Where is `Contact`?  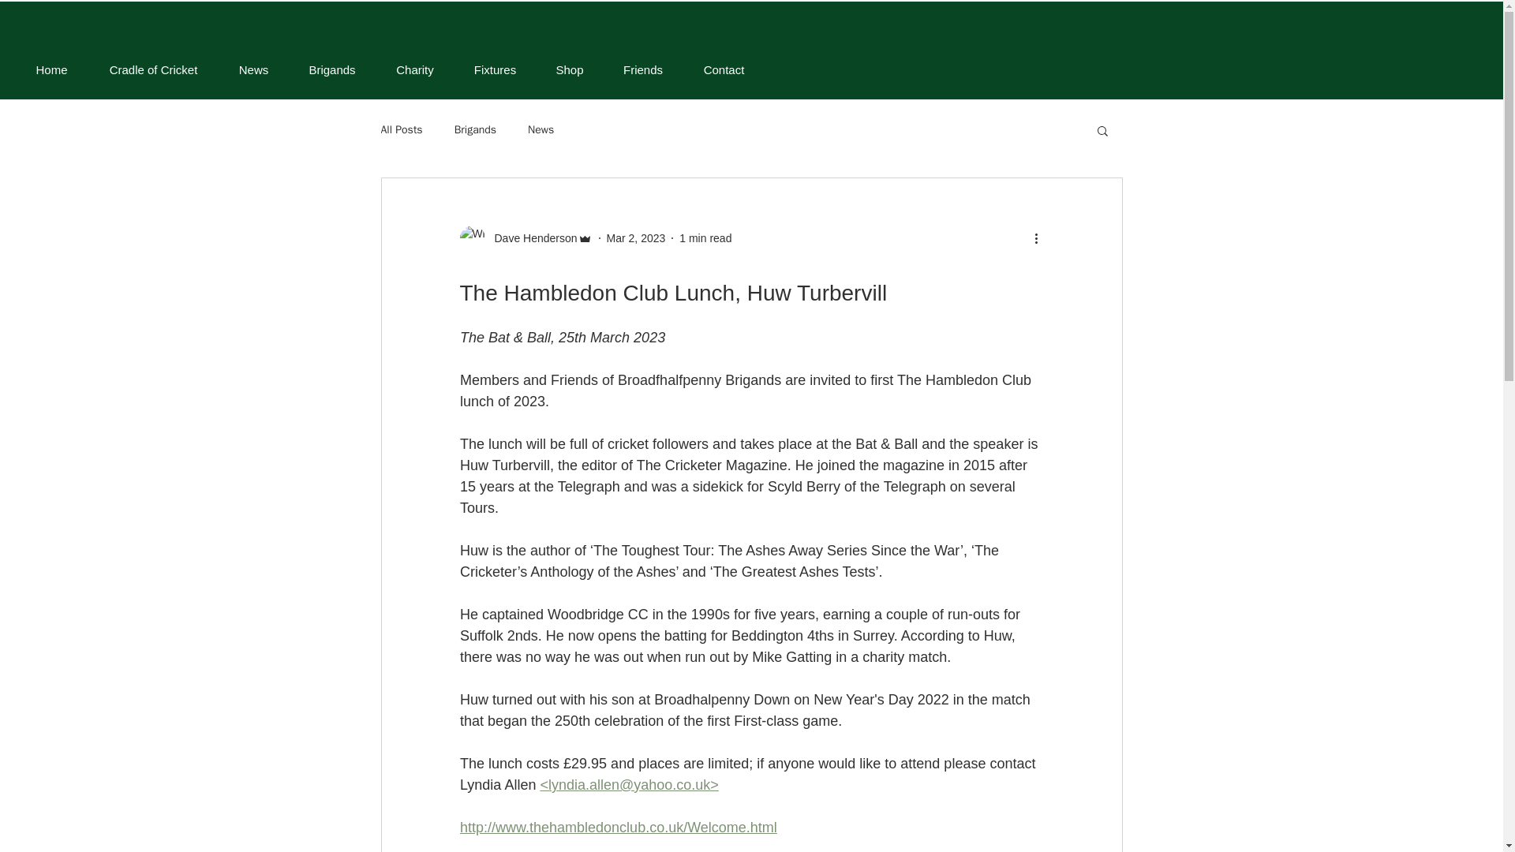 Contact is located at coordinates (724, 69).